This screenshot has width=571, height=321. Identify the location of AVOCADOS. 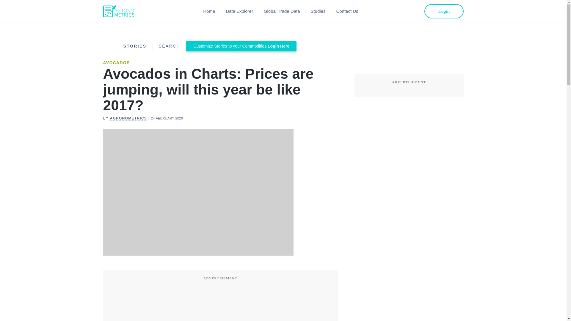
(116, 63).